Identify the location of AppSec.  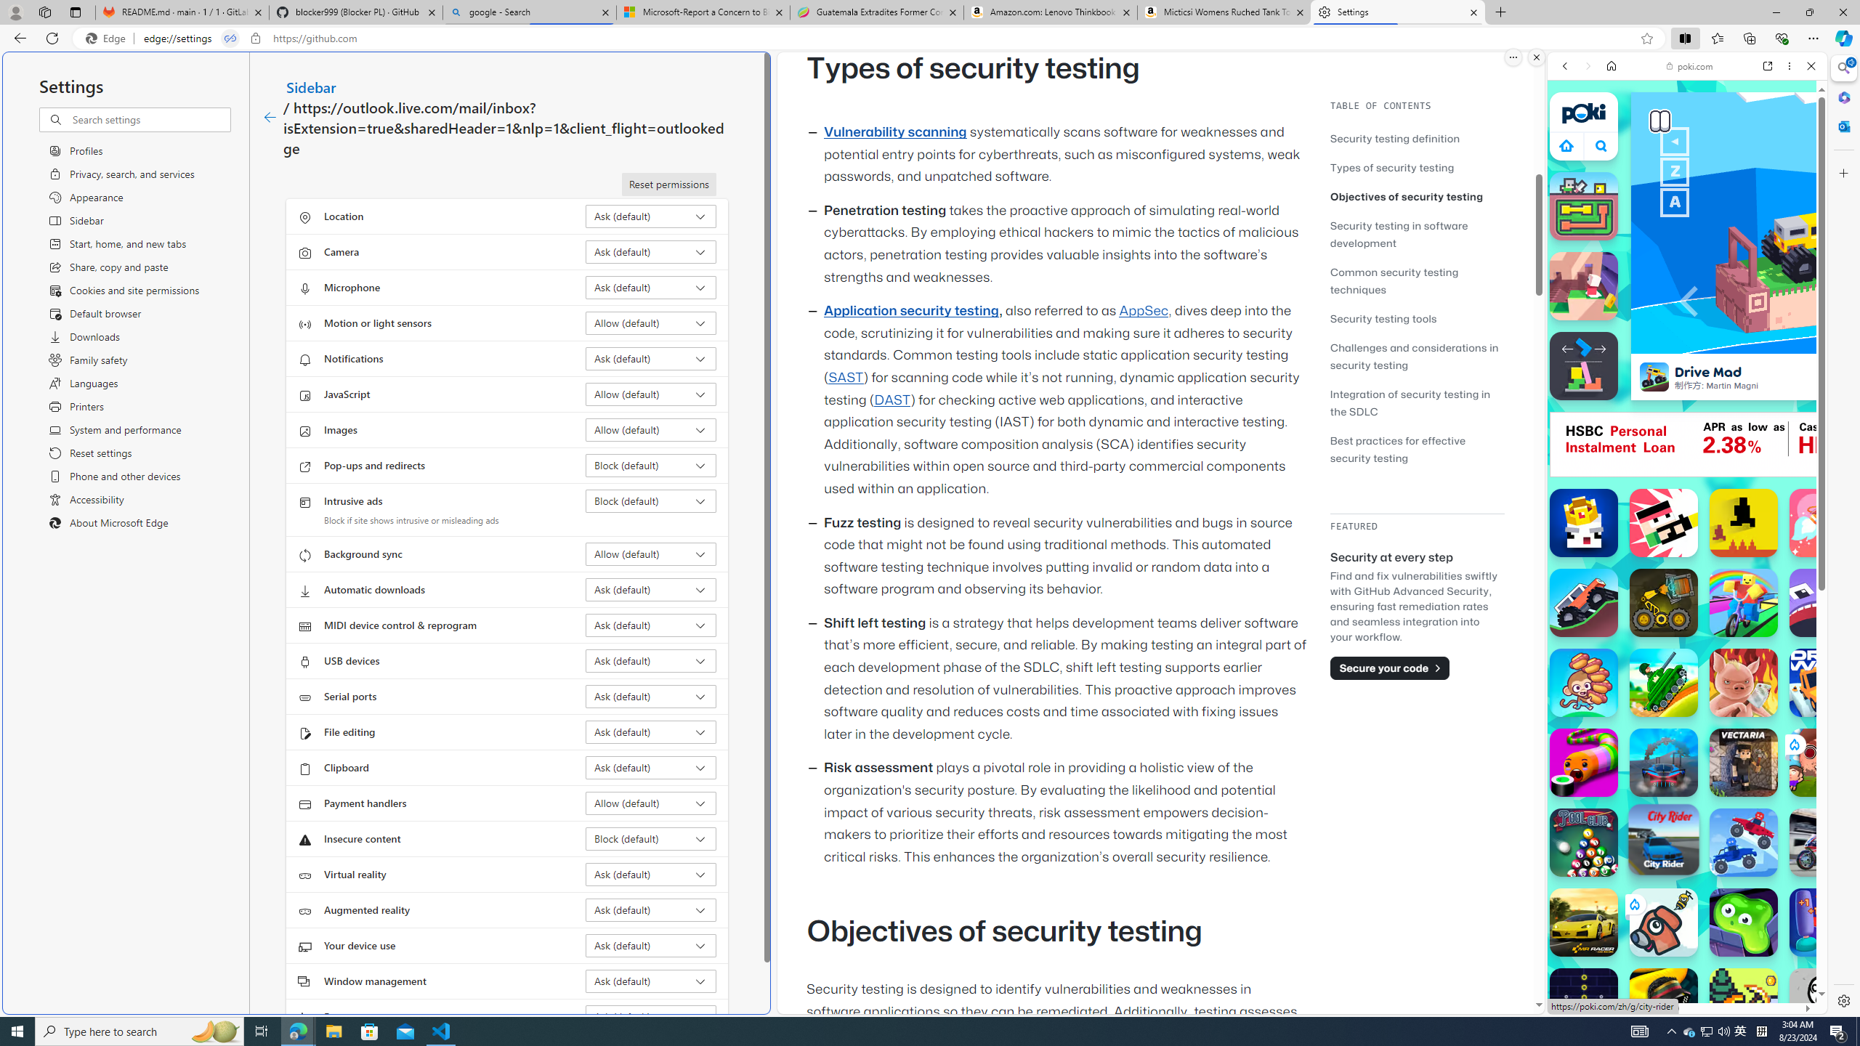
(1145, 311).